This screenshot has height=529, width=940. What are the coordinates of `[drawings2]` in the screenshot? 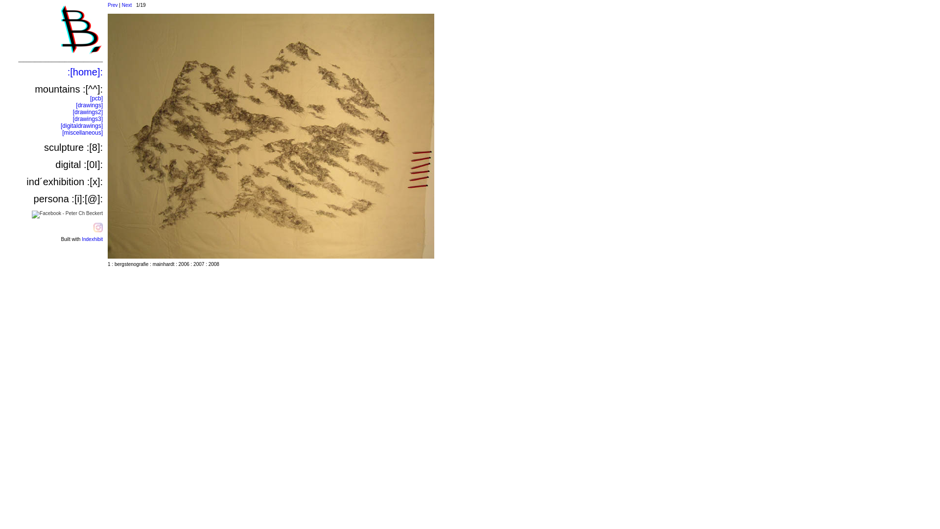 It's located at (88, 112).